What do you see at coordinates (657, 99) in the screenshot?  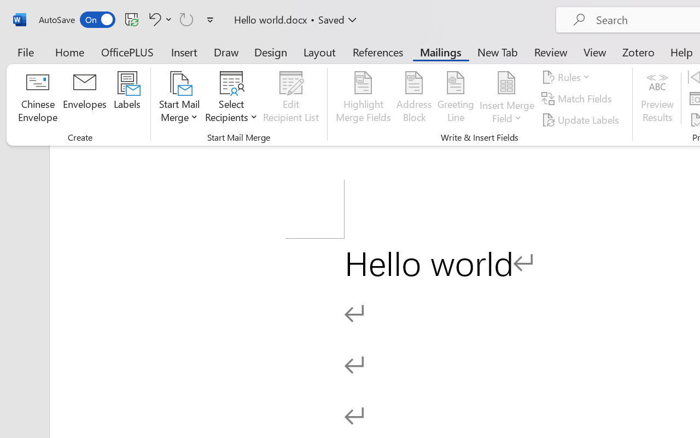 I see `Preview Results` at bounding box center [657, 99].